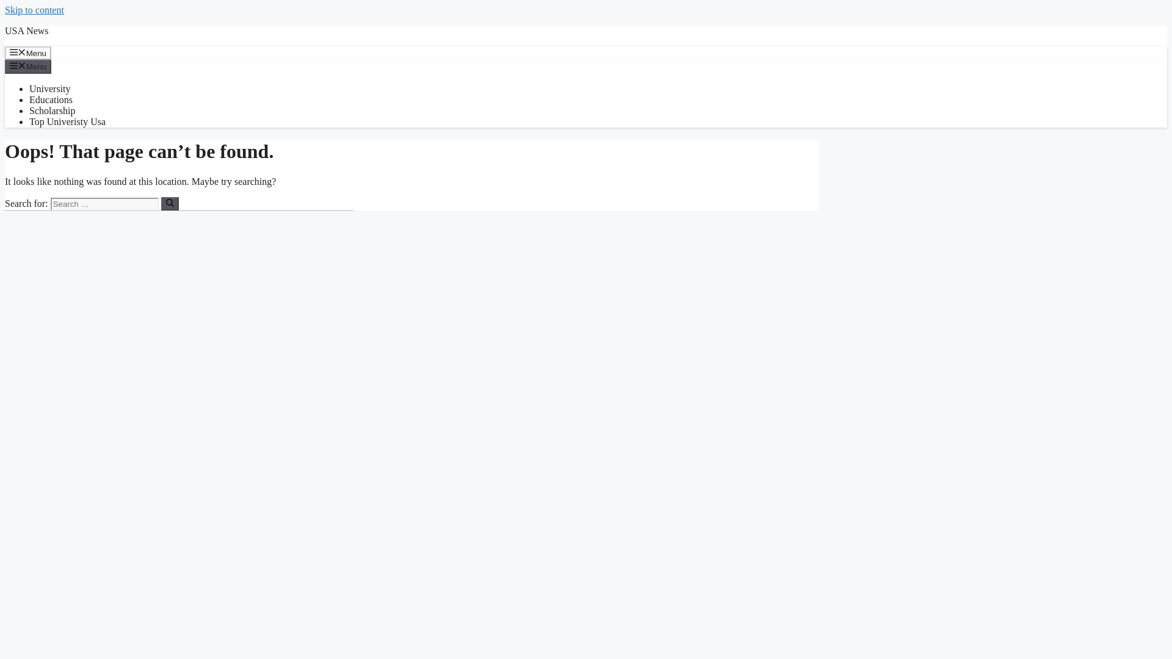 The width and height of the screenshot is (1172, 659). Describe the element at coordinates (28, 66) in the screenshot. I see `Menu` at that location.